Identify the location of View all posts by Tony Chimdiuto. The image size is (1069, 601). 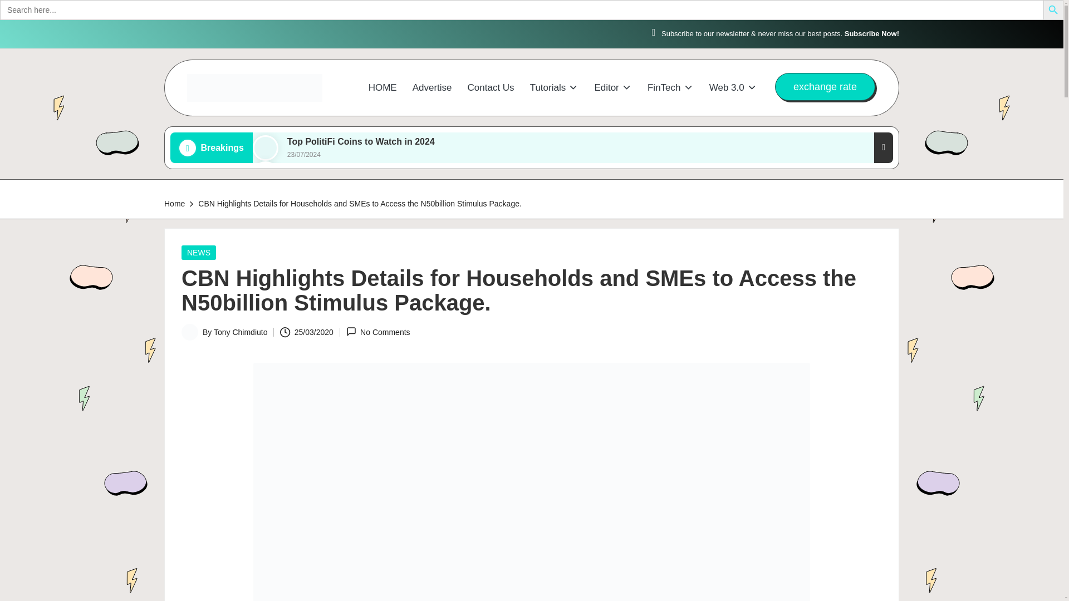
(241, 332).